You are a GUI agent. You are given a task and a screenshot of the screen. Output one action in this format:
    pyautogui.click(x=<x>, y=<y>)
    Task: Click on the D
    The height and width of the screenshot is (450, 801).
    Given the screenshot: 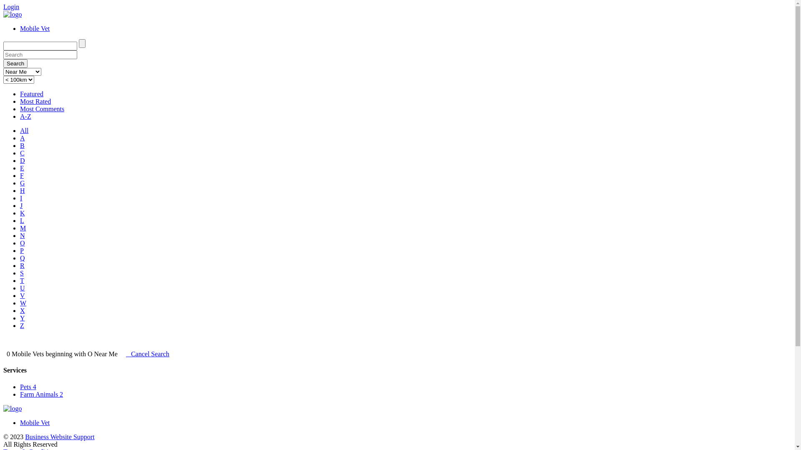 What is the action you would take?
    pyautogui.click(x=23, y=161)
    